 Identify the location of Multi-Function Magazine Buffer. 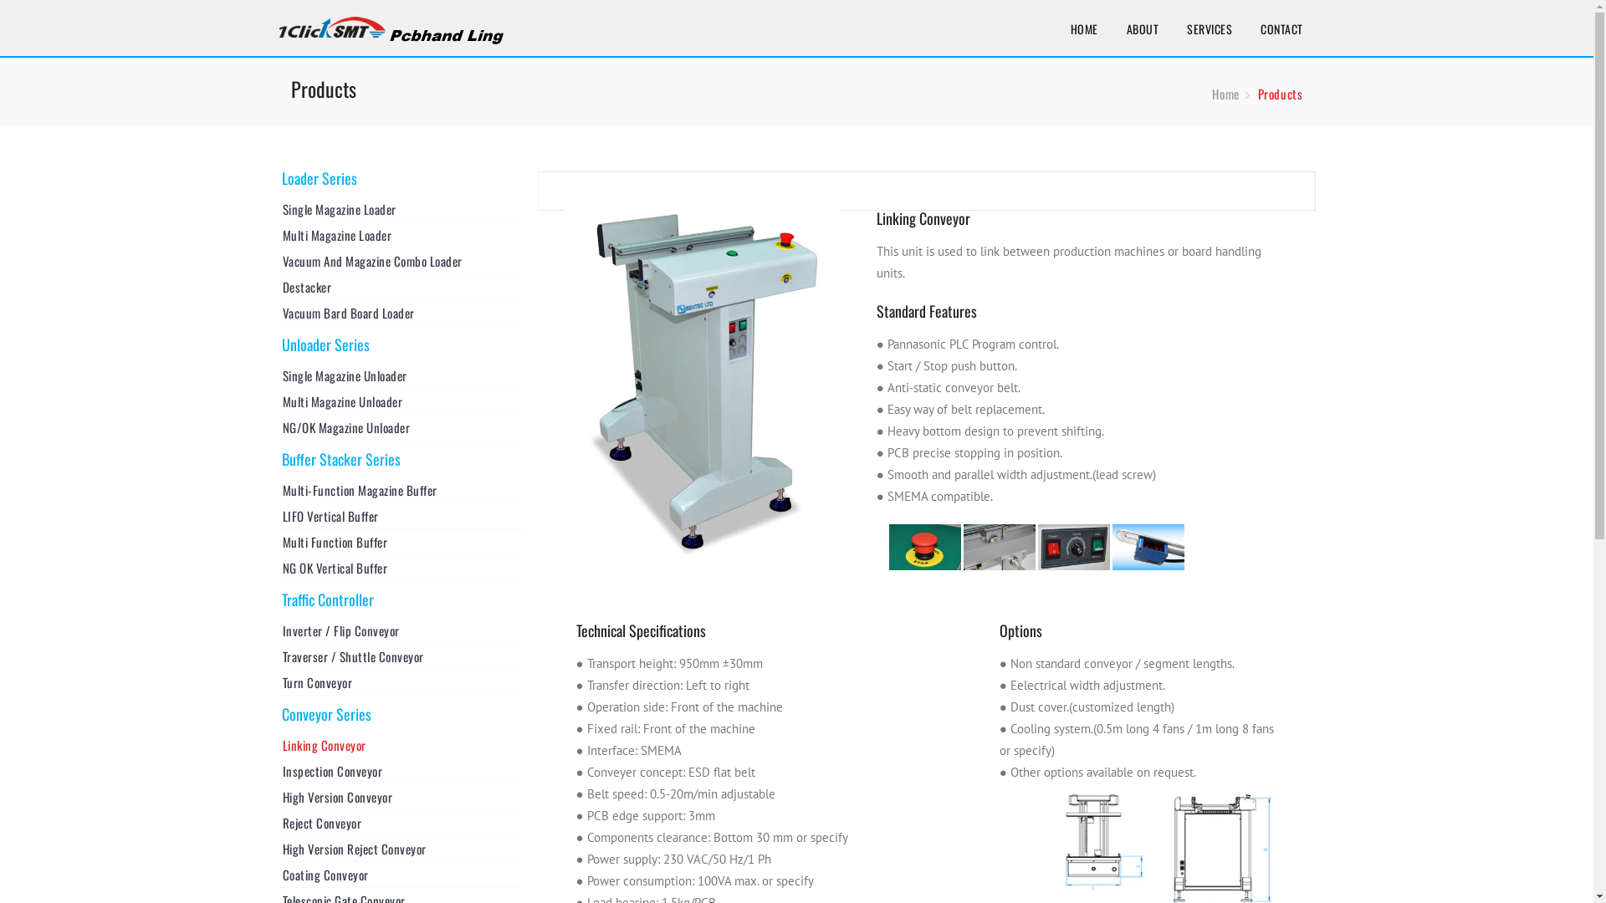
(401, 490).